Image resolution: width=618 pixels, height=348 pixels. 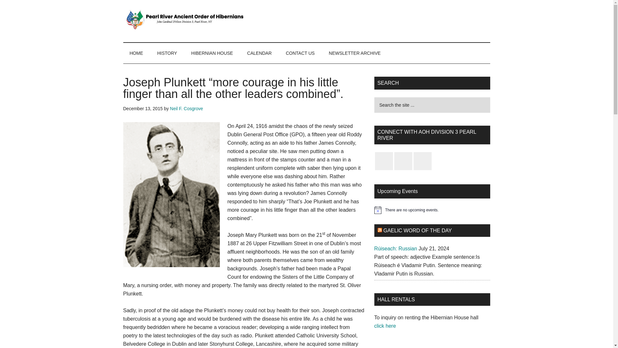 What do you see at coordinates (417, 230) in the screenshot?
I see `GAELIC WORD OF THE DAY` at bounding box center [417, 230].